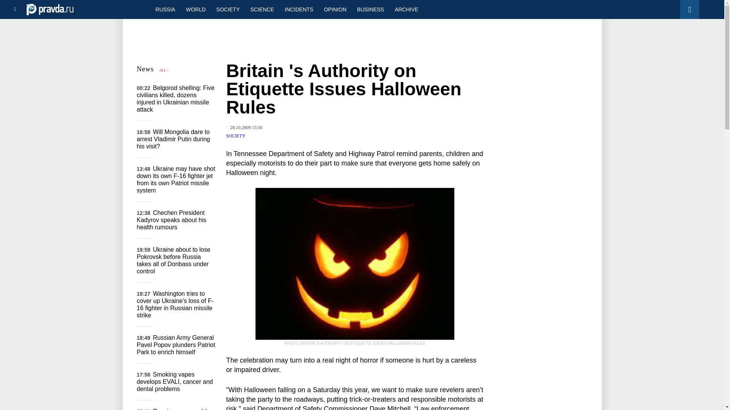 The image size is (730, 410). What do you see at coordinates (355, 263) in the screenshot?
I see `Britain 's Authority on Etiquette Issues Halloween Rules` at bounding box center [355, 263].